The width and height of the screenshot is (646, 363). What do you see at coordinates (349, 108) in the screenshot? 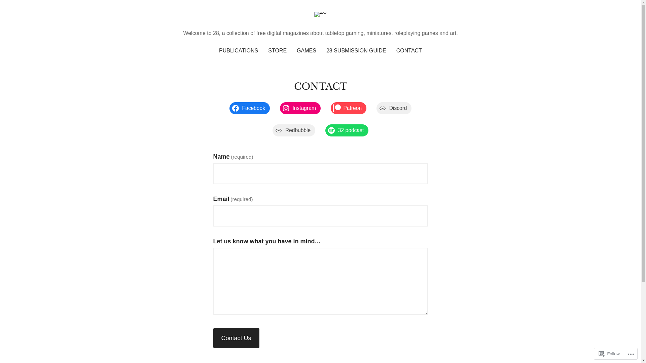
I see `Patreon` at bounding box center [349, 108].